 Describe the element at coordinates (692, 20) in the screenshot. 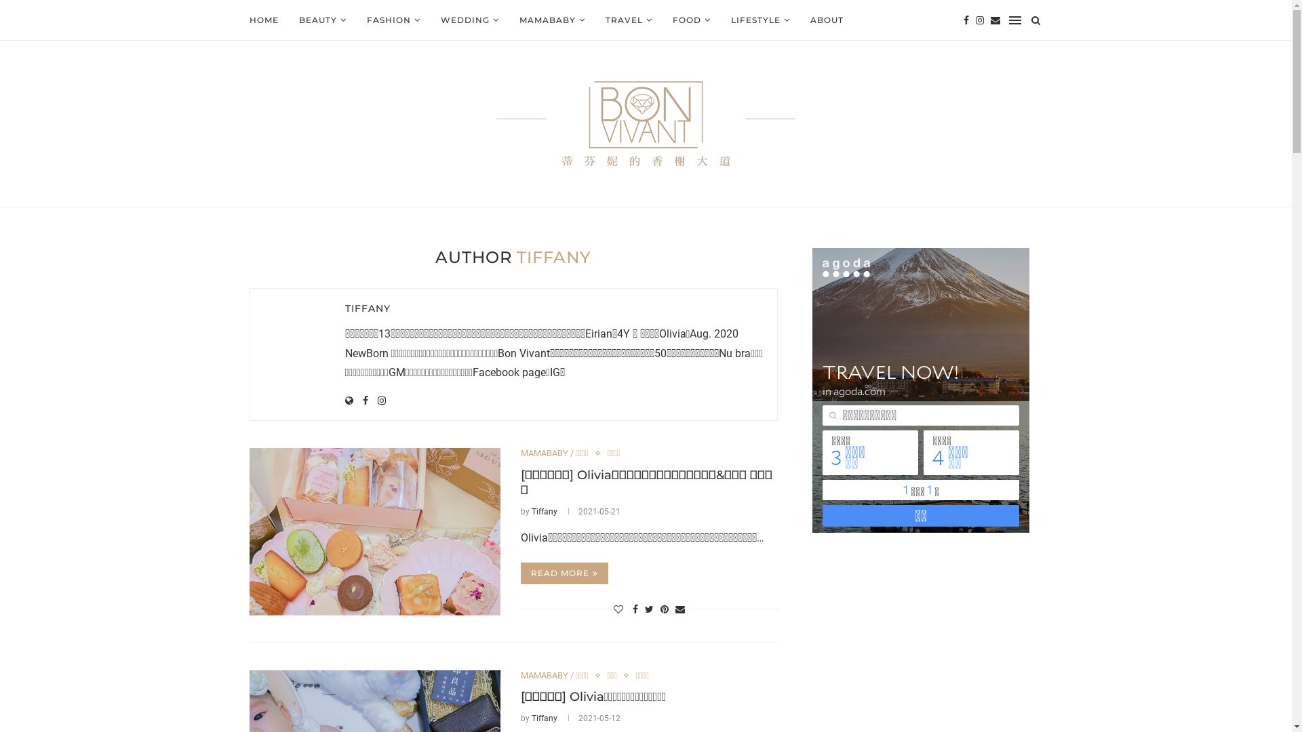

I see `FOOD` at that location.